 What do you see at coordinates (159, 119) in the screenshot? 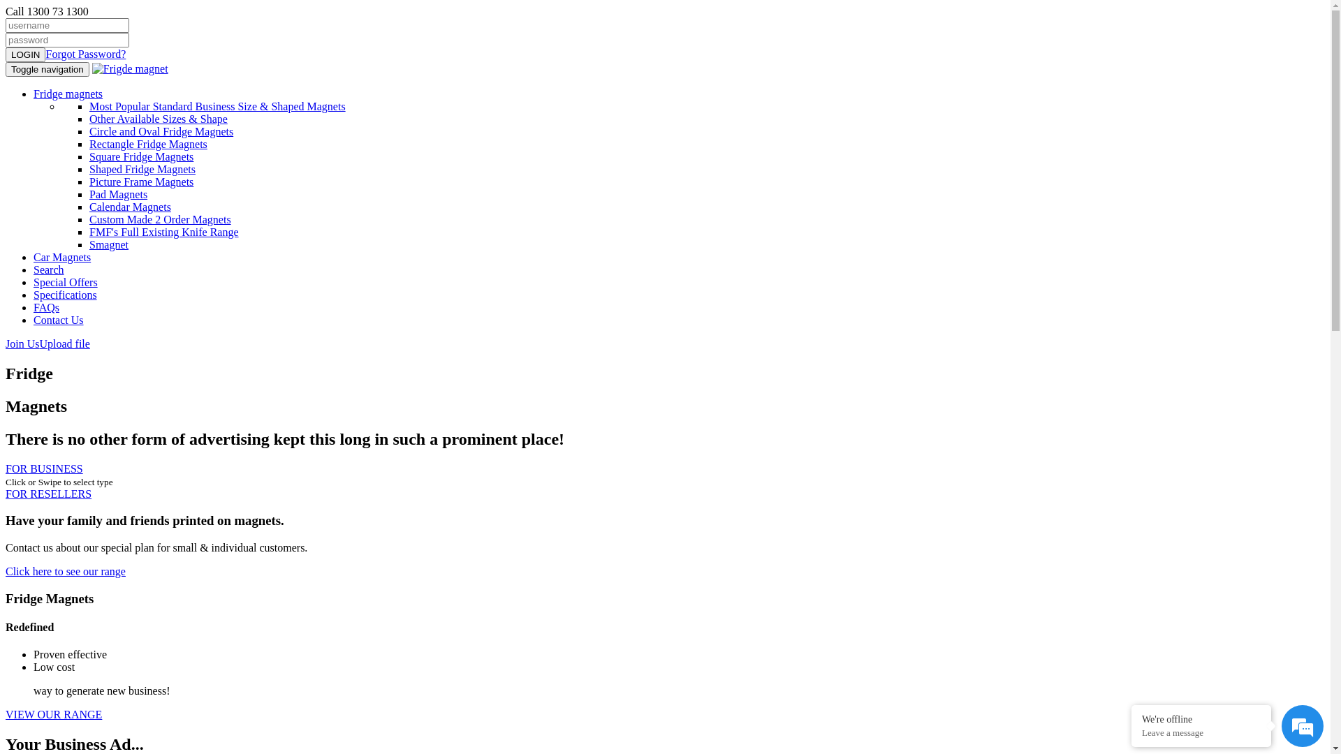
I see `Other Available Sizes & Shape` at bounding box center [159, 119].